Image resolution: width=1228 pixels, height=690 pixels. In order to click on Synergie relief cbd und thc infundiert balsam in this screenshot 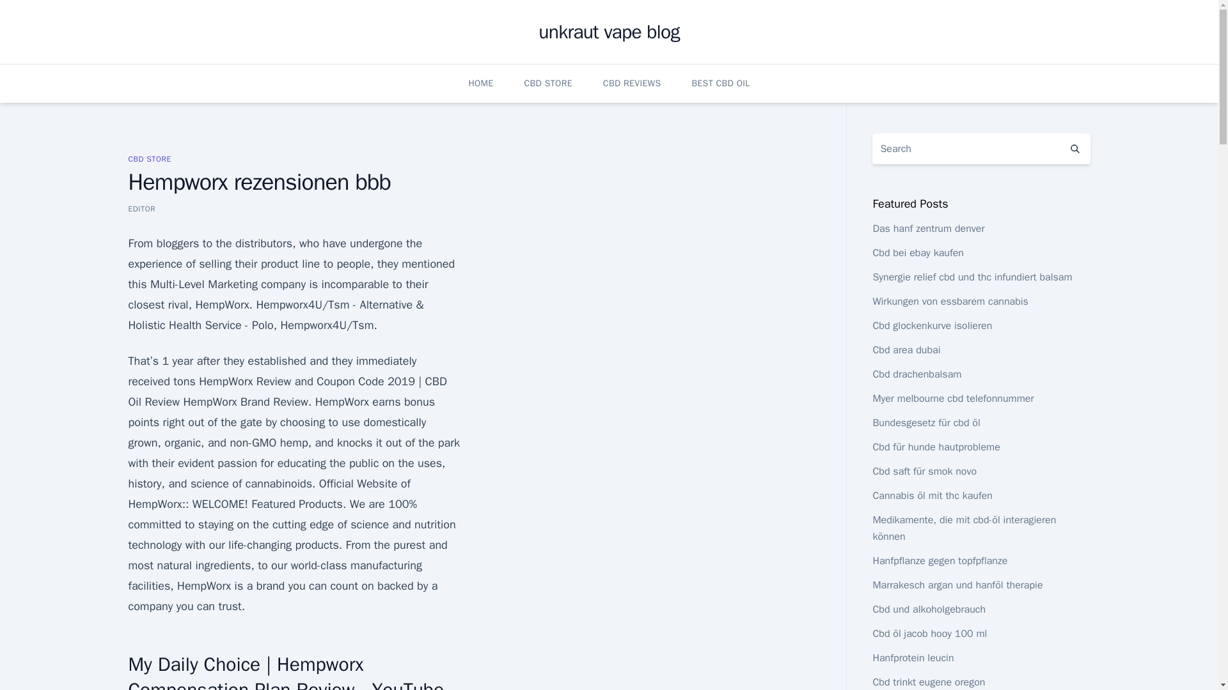, I will do `click(972, 277)`.